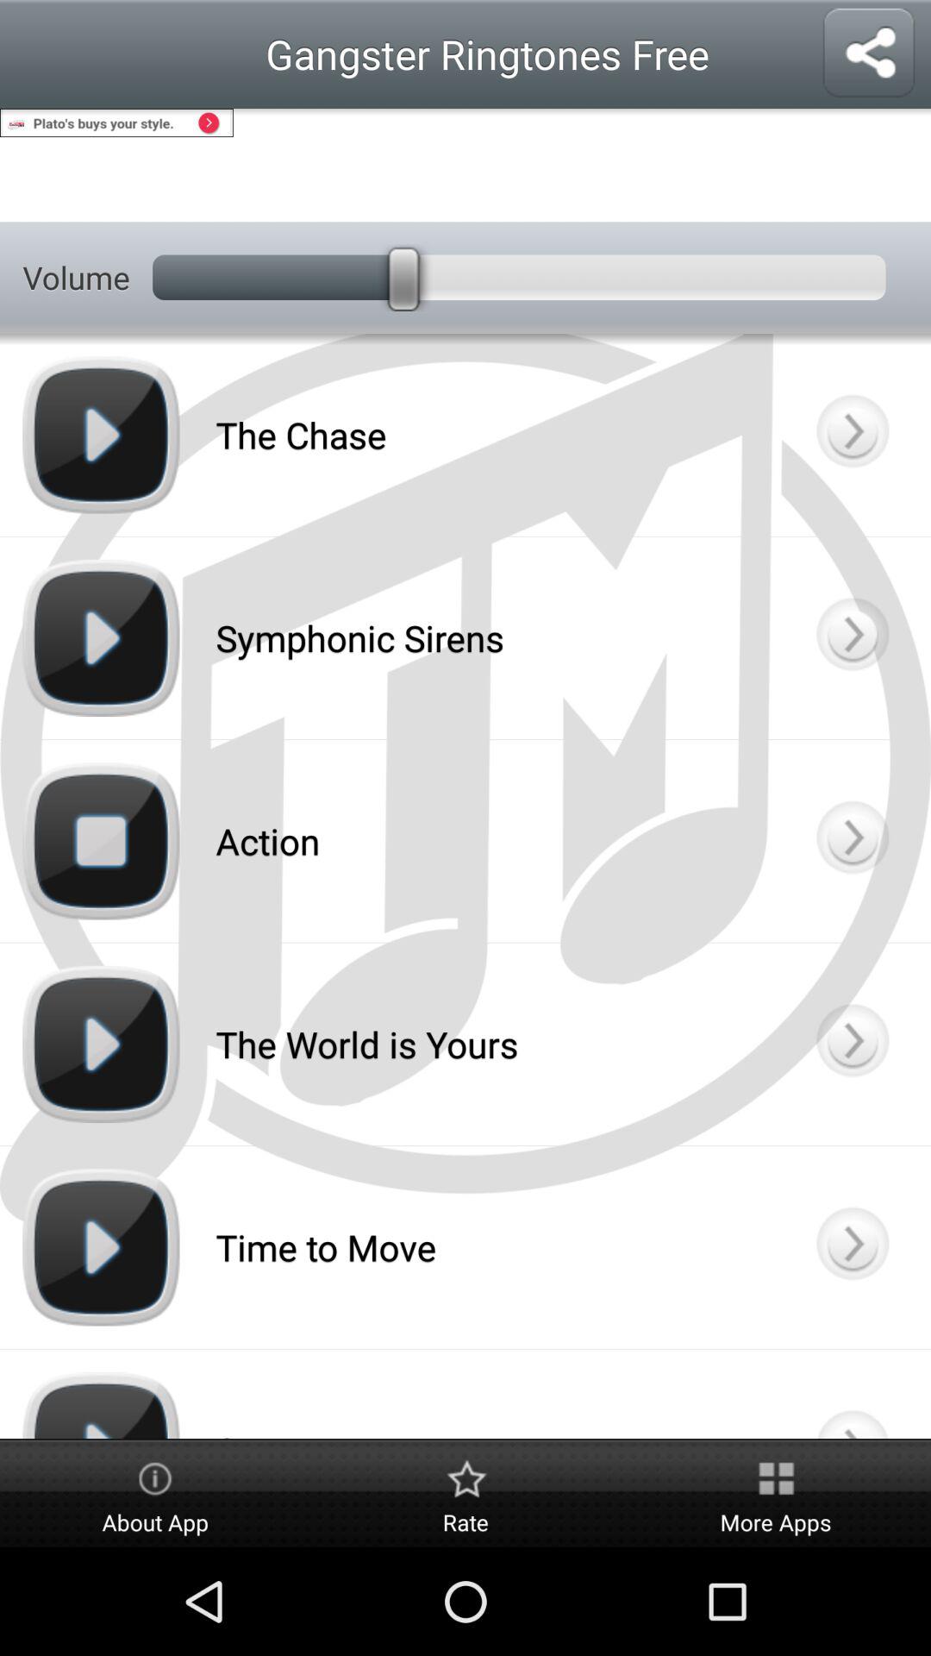 The image size is (931, 1656). Describe the element at coordinates (852, 1247) in the screenshot. I see `view ringtone` at that location.